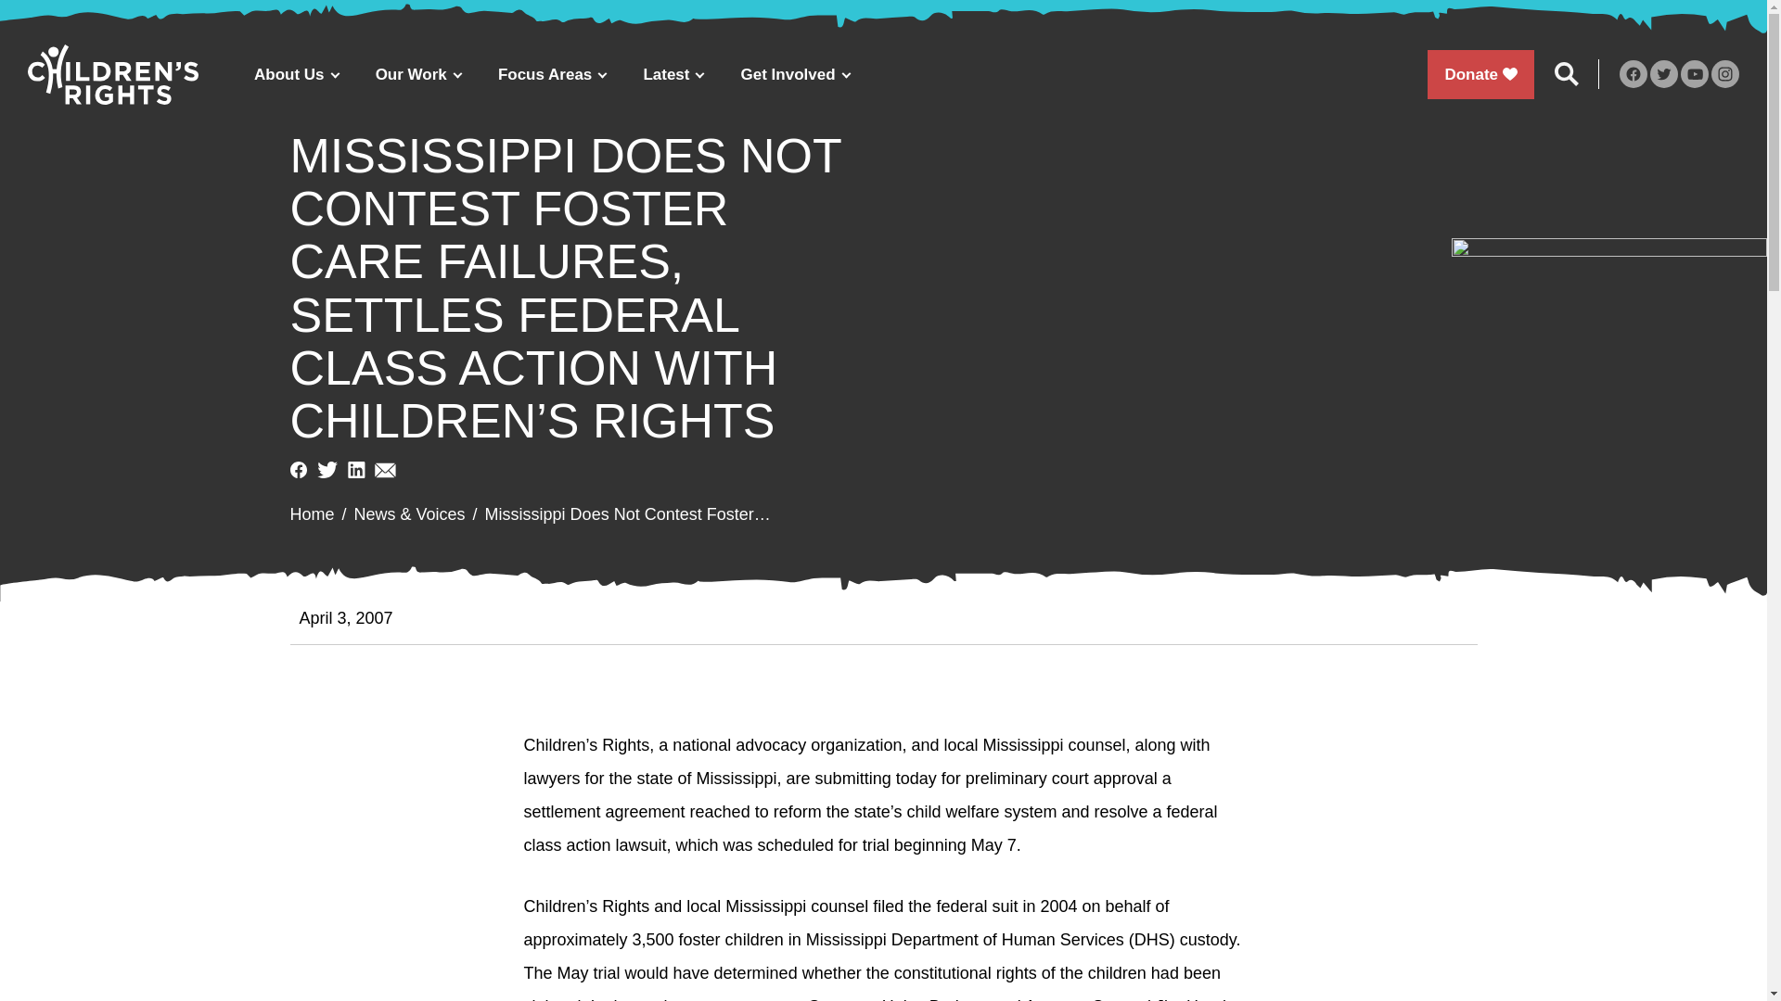 The height and width of the screenshot is (1001, 1781). Describe the element at coordinates (796, 74) in the screenshot. I see `Get Involved` at that location.